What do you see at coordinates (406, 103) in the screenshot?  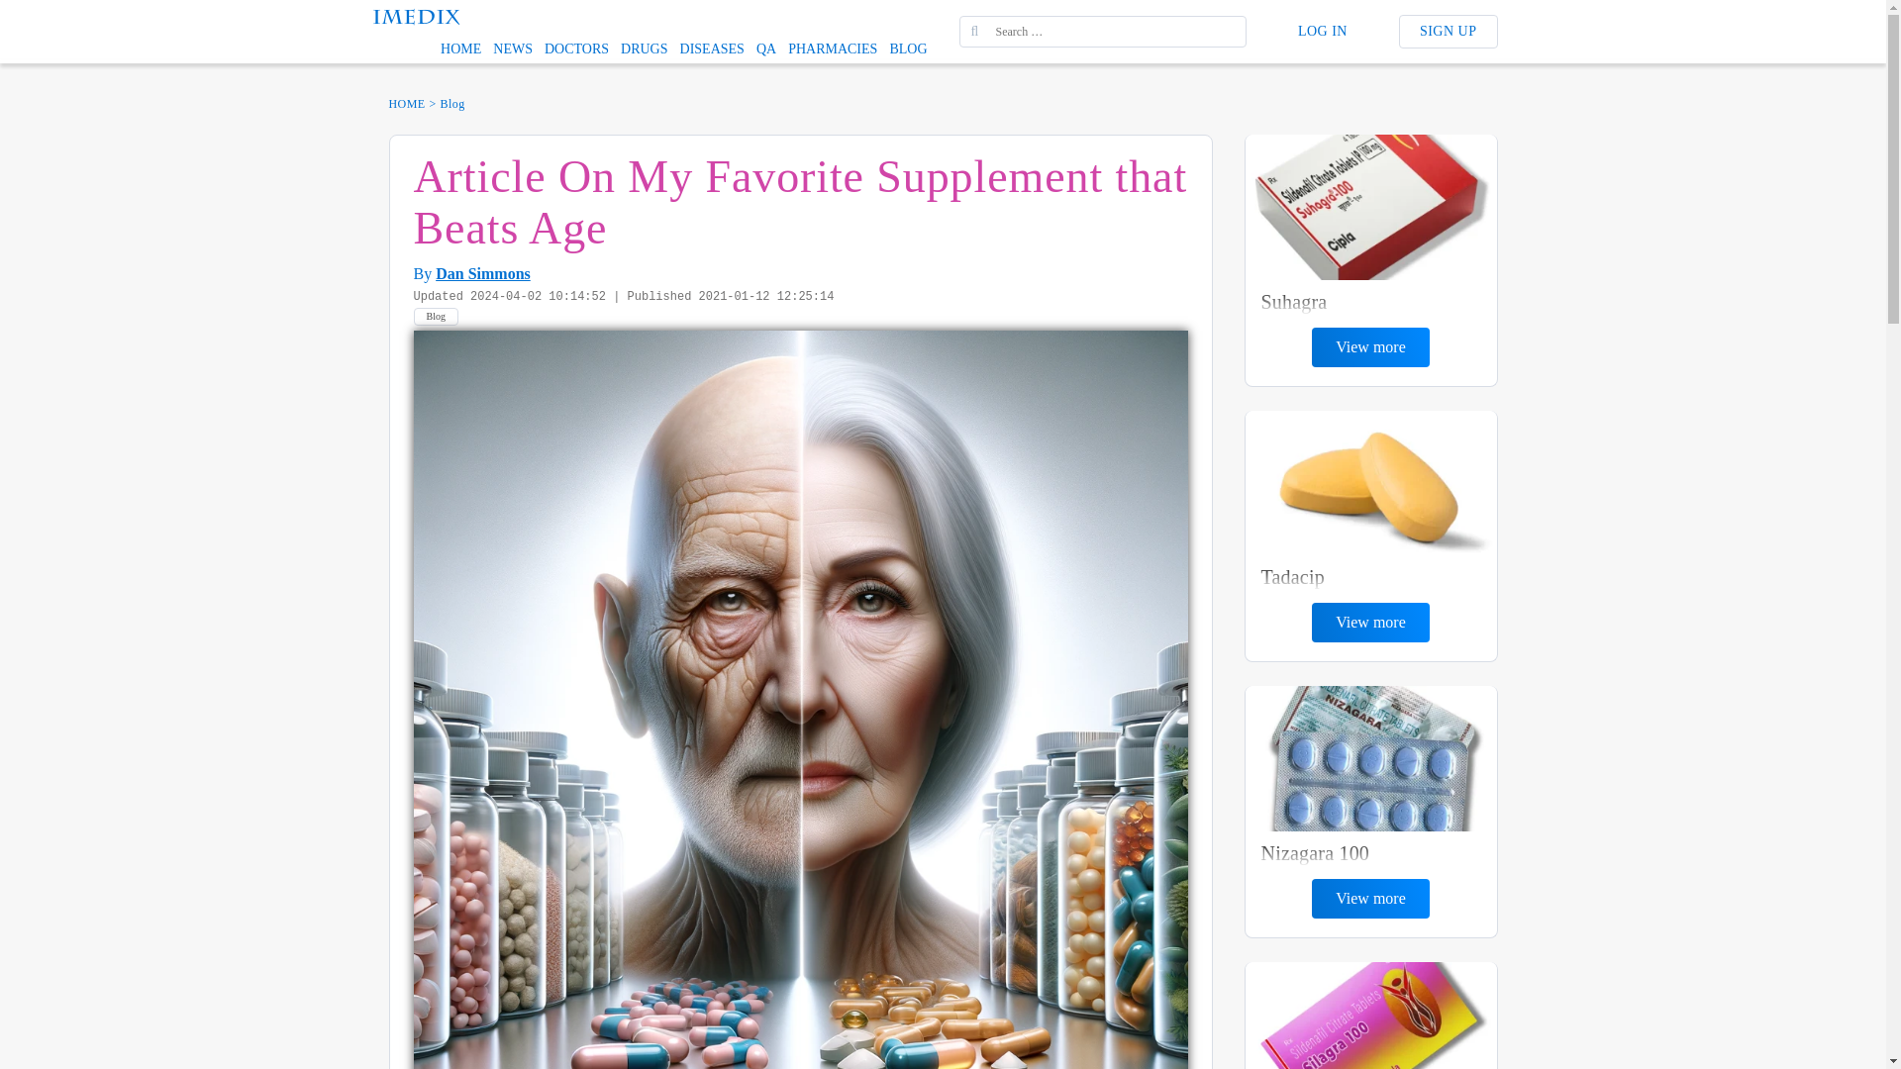 I see `HOME` at bounding box center [406, 103].